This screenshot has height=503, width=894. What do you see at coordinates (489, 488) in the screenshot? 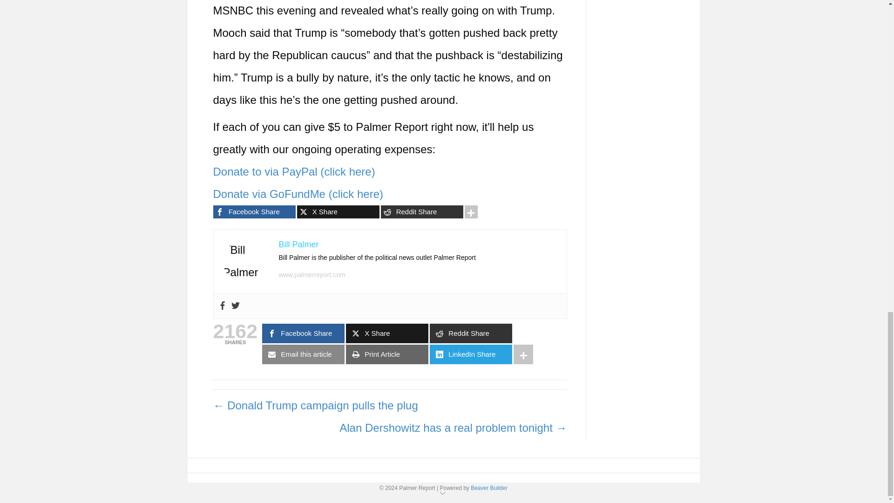
I see `WordPress Page Builder Plugin` at bounding box center [489, 488].